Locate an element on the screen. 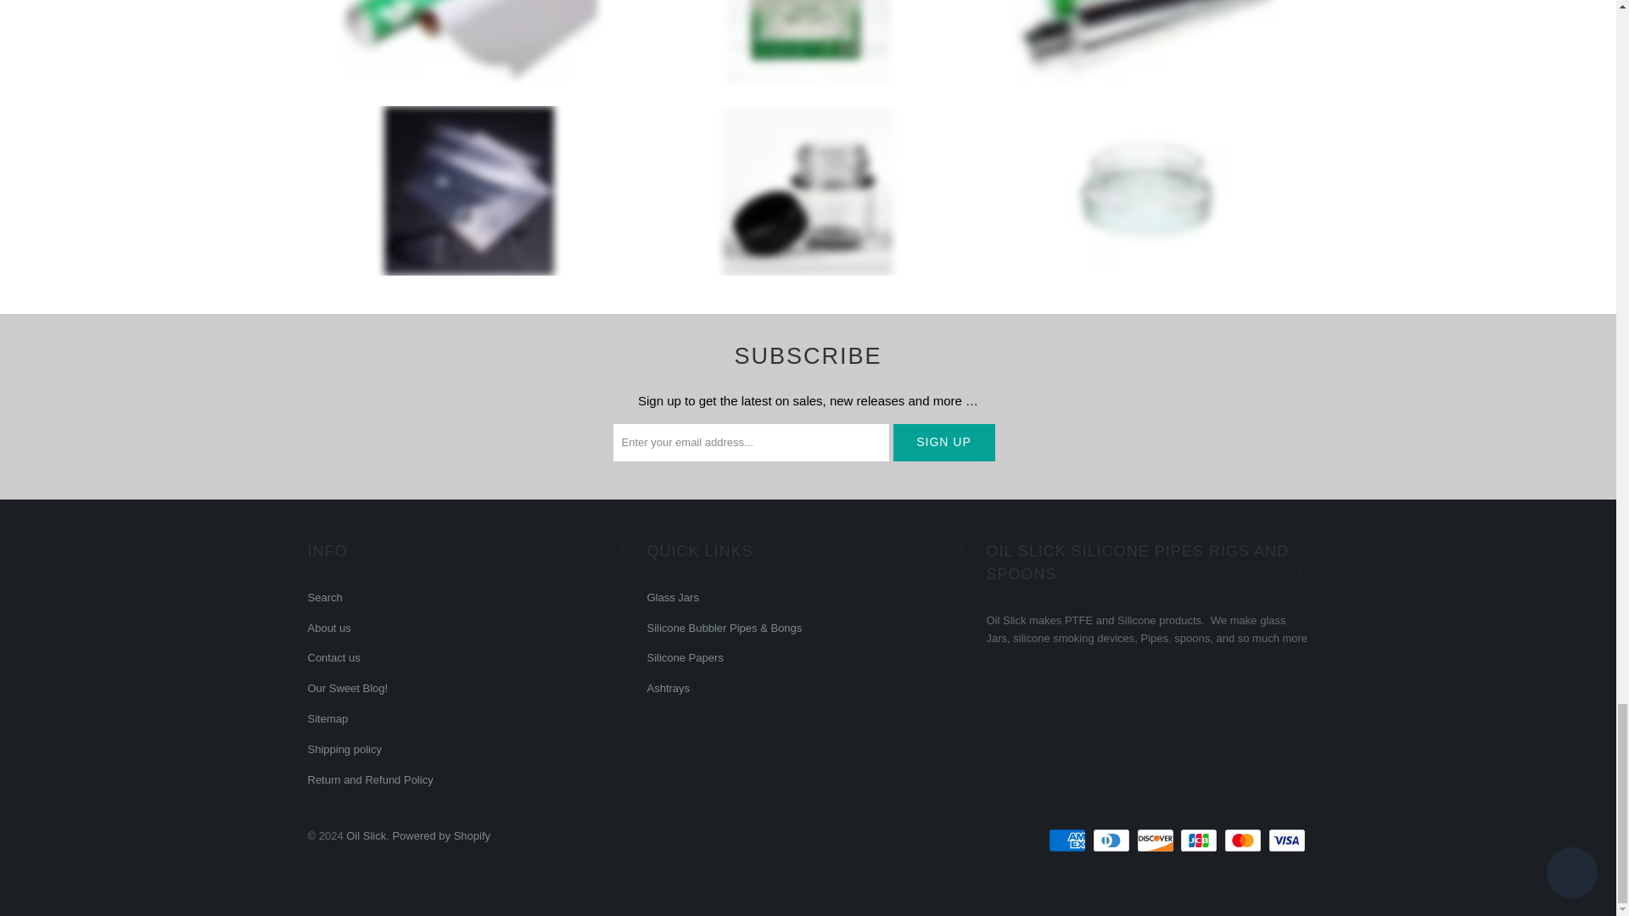  Visa is located at coordinates (1287, 840).